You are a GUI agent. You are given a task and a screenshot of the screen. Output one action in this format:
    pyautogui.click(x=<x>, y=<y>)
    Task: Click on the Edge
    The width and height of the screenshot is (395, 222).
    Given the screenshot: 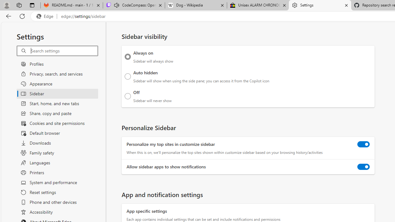 What is the action you would take?
    pyautogui.click(x=46, y=16)
    